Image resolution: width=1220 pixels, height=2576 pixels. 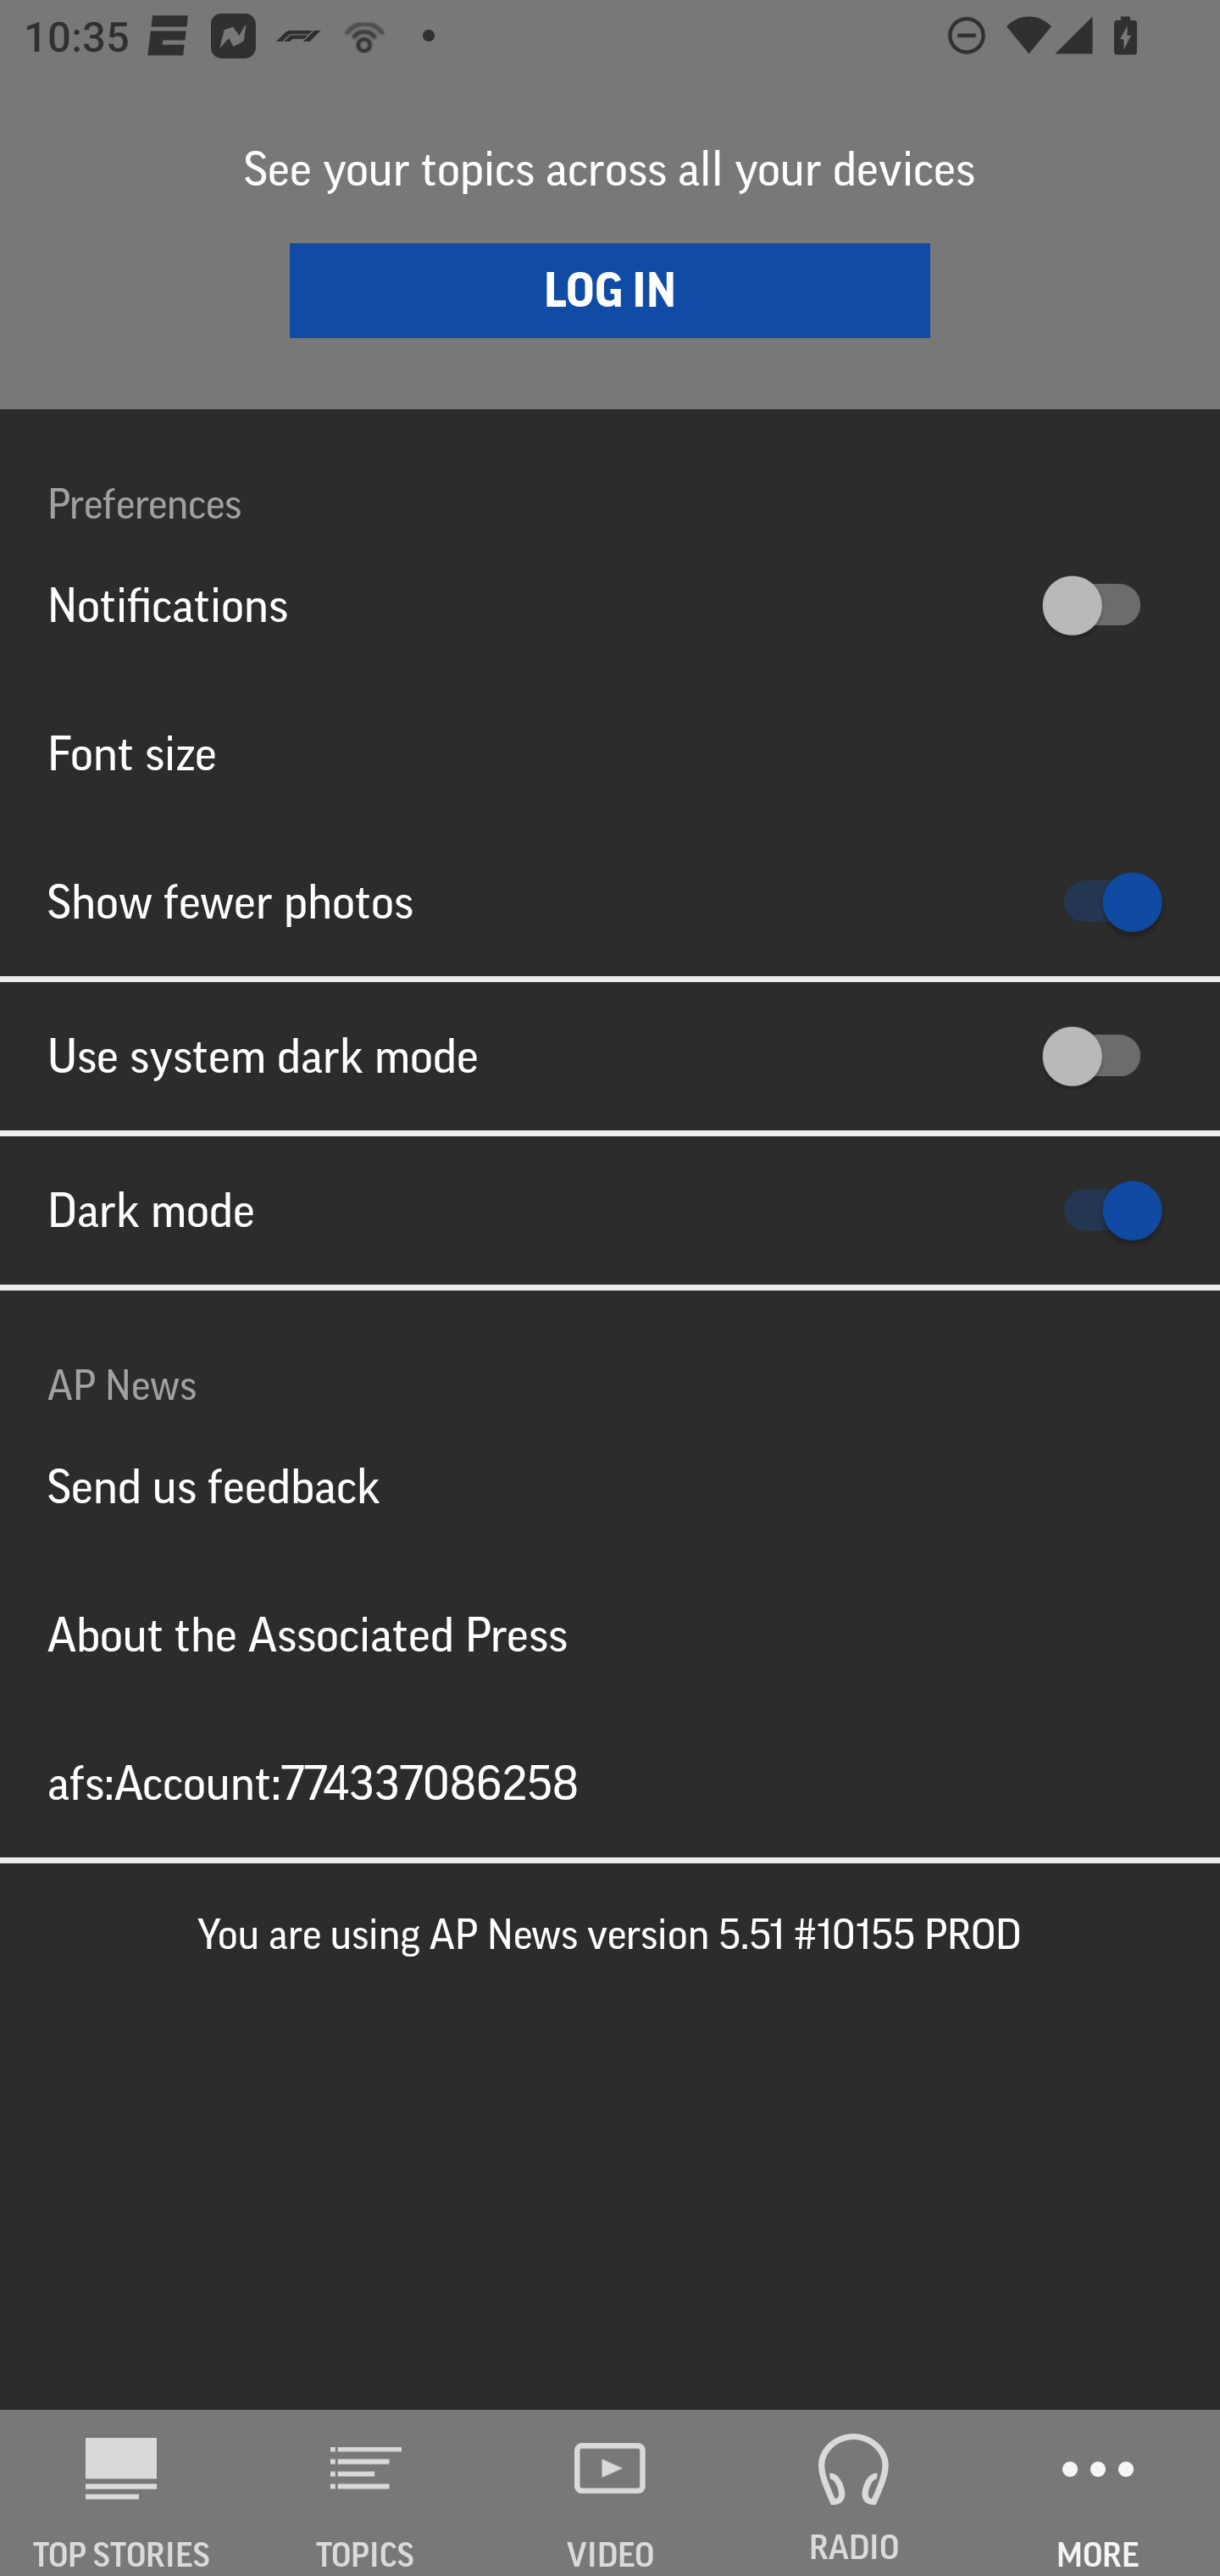 What do you see at coordinates (122, 2493) in the screenshot?
I see `AP News TOP STORIES` at bounding box center [122, 2493].